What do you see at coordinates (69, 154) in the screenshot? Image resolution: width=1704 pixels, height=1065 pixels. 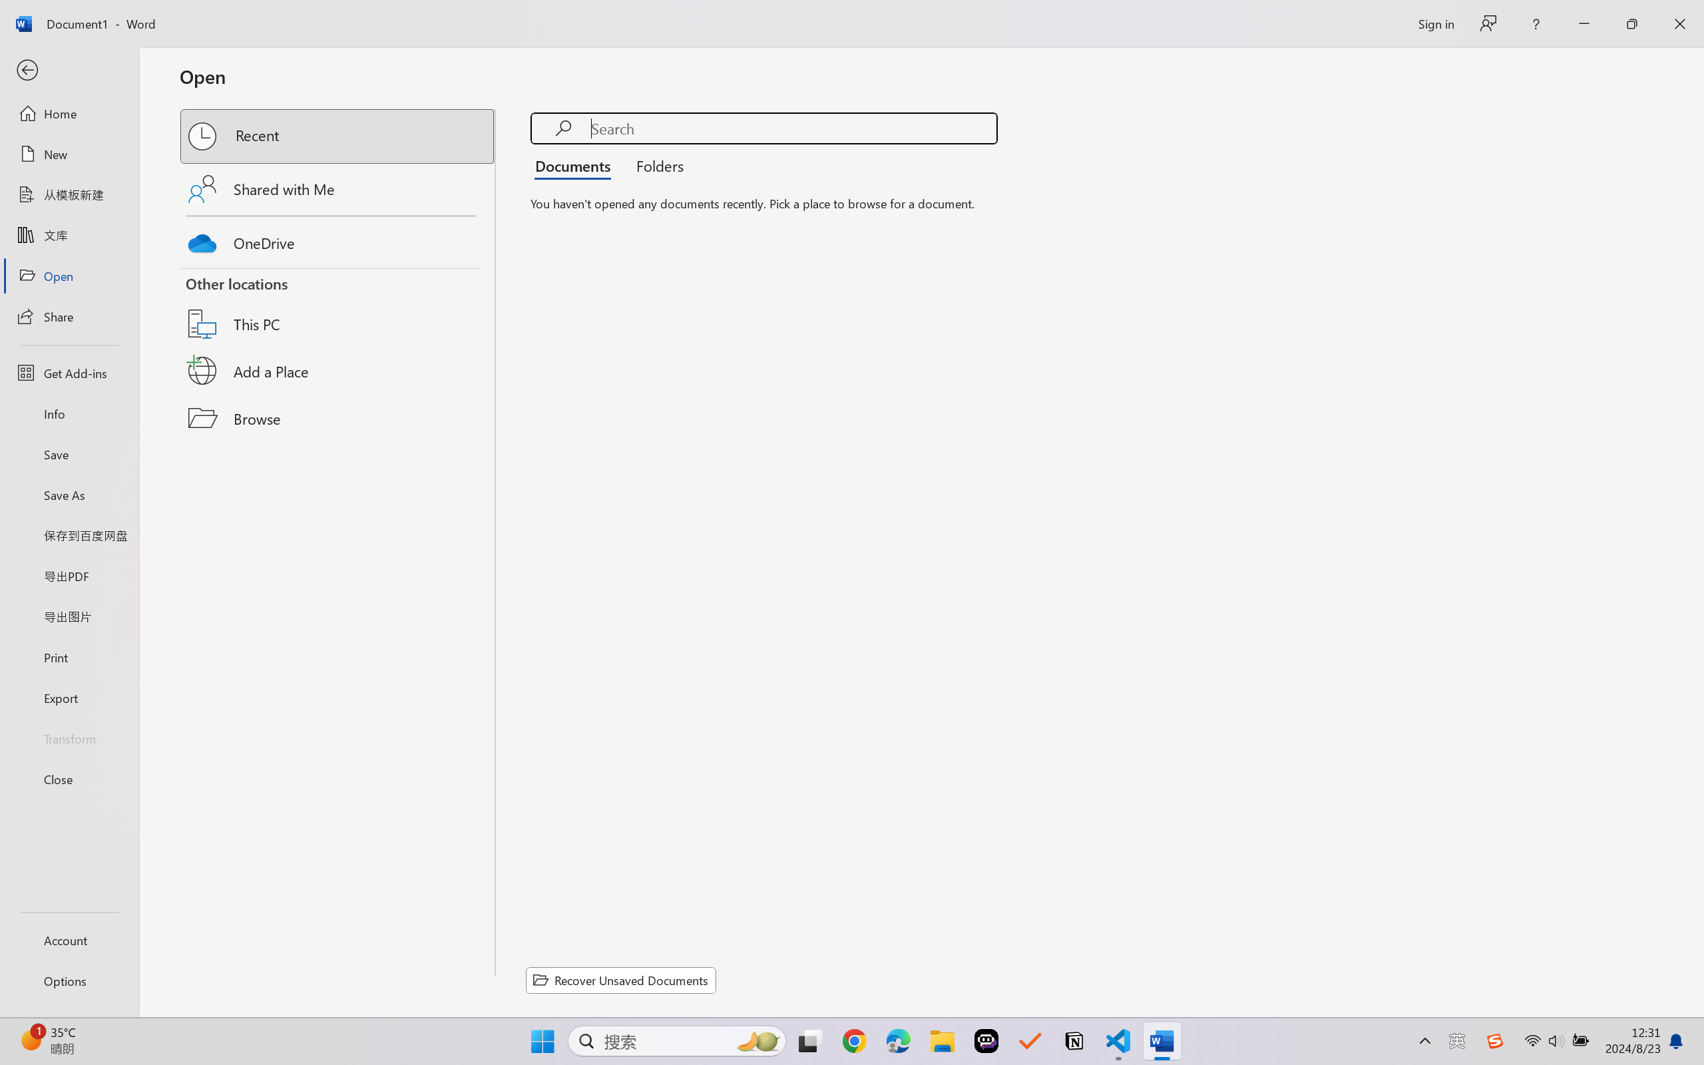 I see `New` at bounding box center [69, 154].